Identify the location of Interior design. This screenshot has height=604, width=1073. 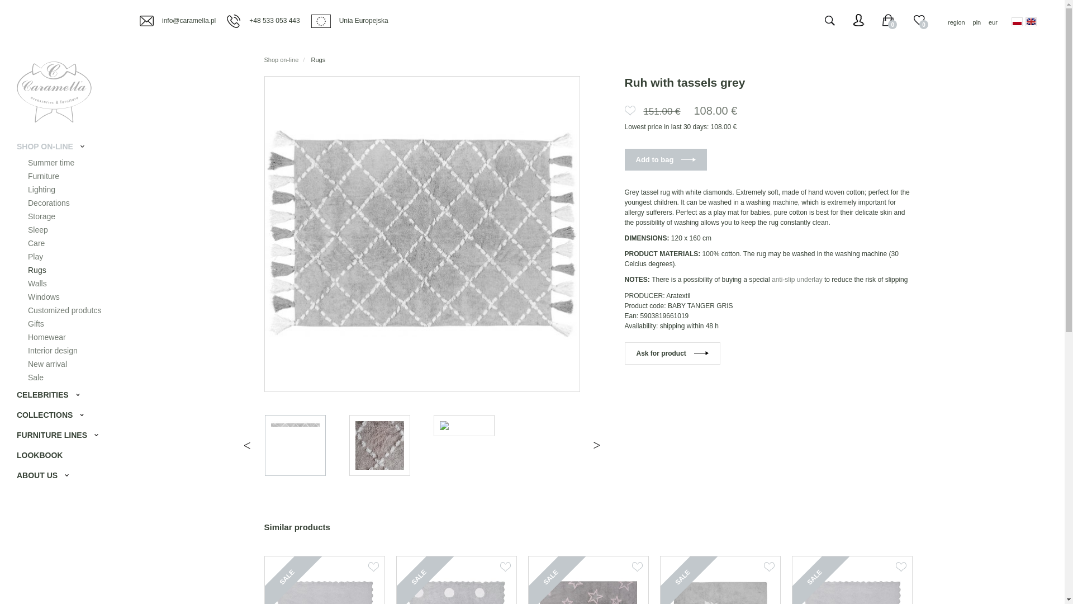
(62, 351).